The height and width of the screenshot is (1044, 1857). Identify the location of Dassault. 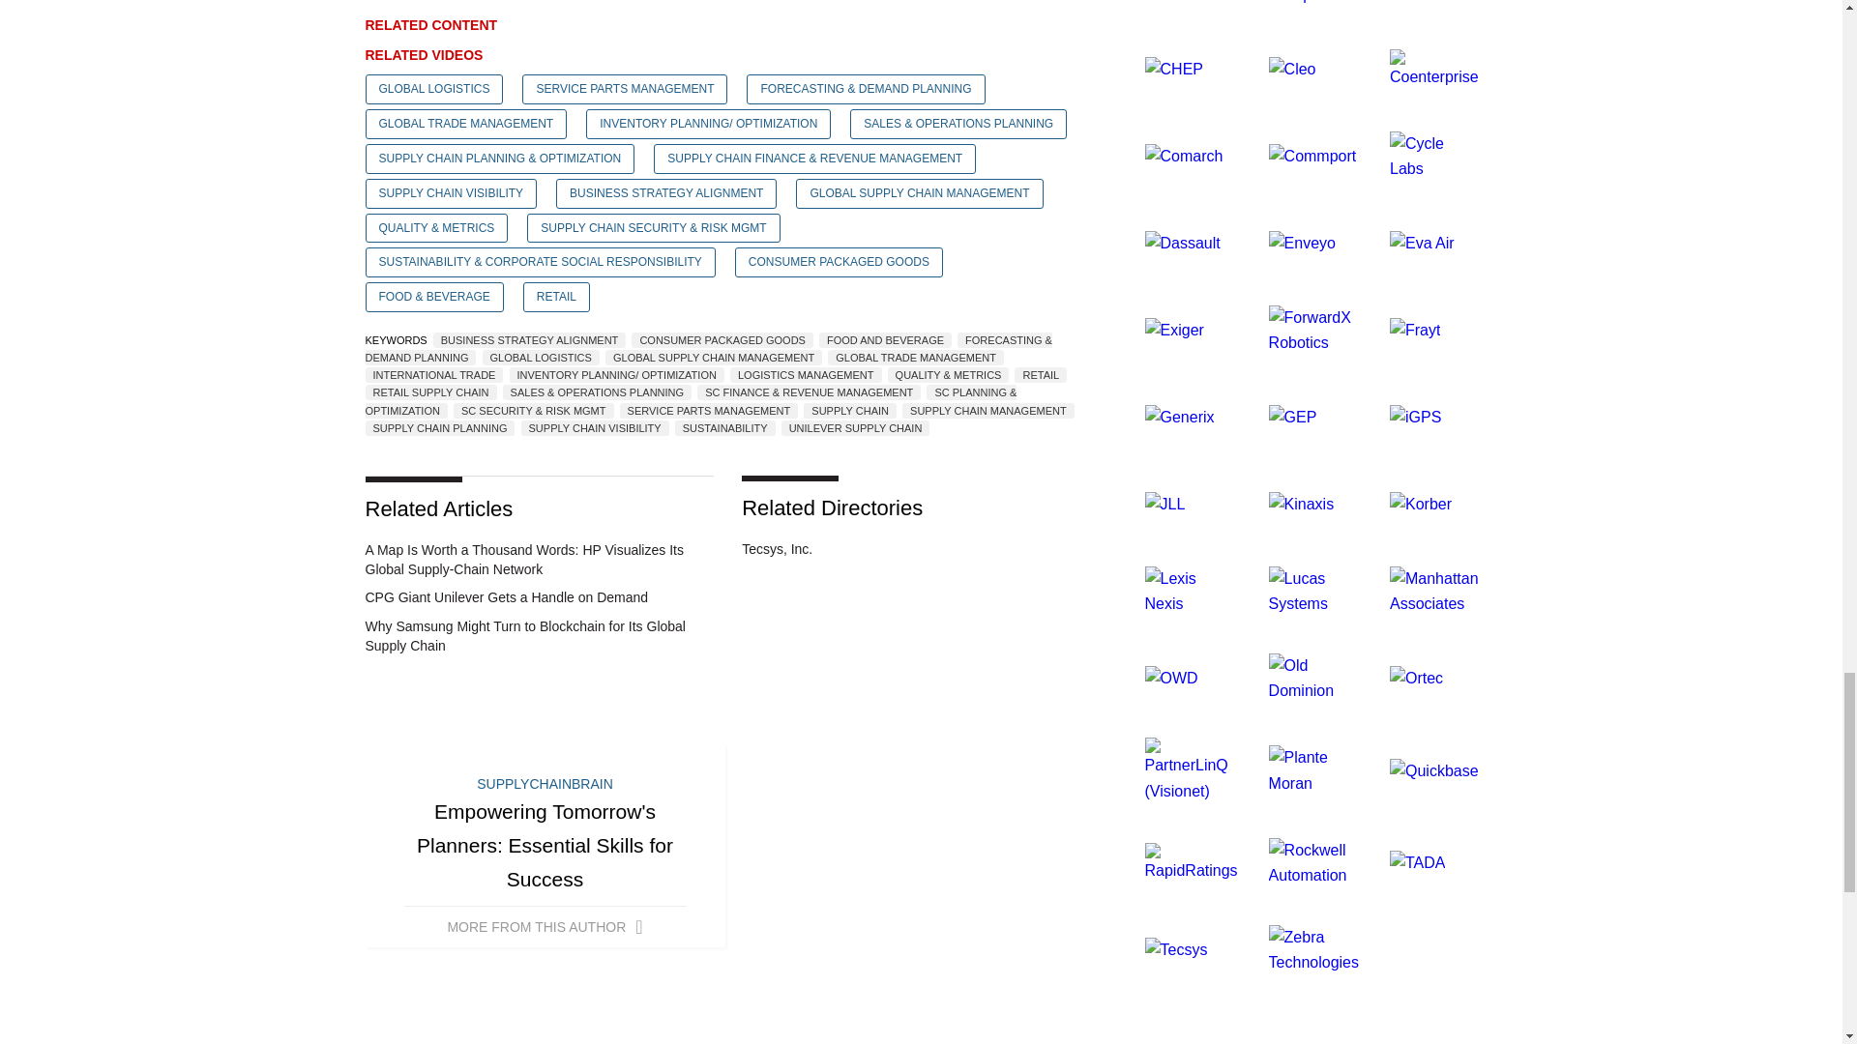
(1182, 244).